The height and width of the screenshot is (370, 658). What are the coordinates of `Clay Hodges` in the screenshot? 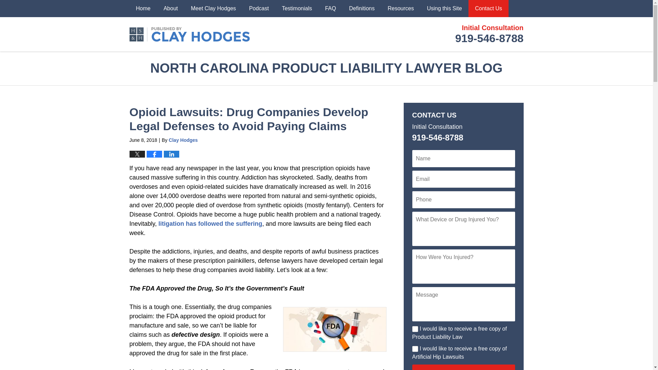 It's located at (183, 140).